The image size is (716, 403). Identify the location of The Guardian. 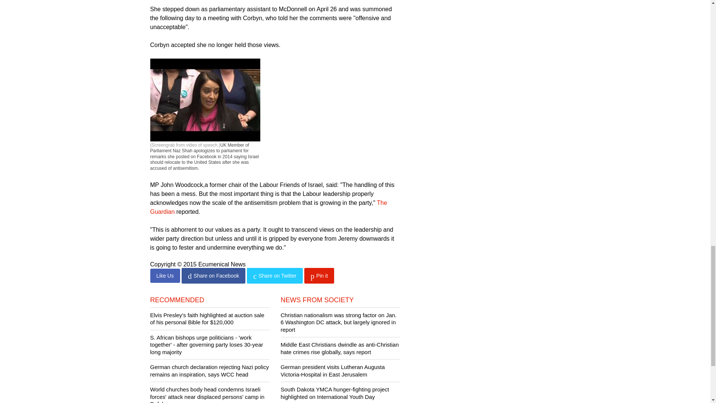
(268, 207).